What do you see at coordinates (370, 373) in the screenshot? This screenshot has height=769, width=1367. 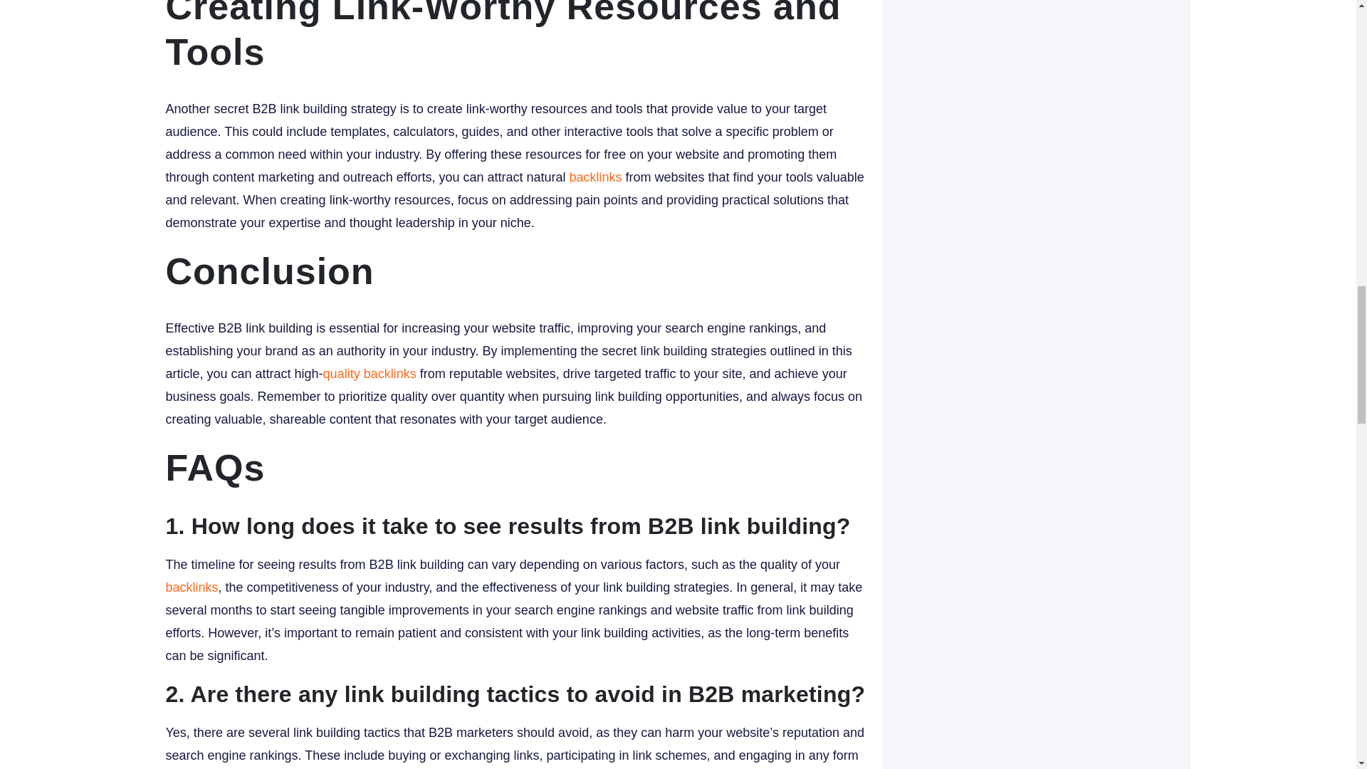 I see `quality backlinks` at bounding box center [370, 373].